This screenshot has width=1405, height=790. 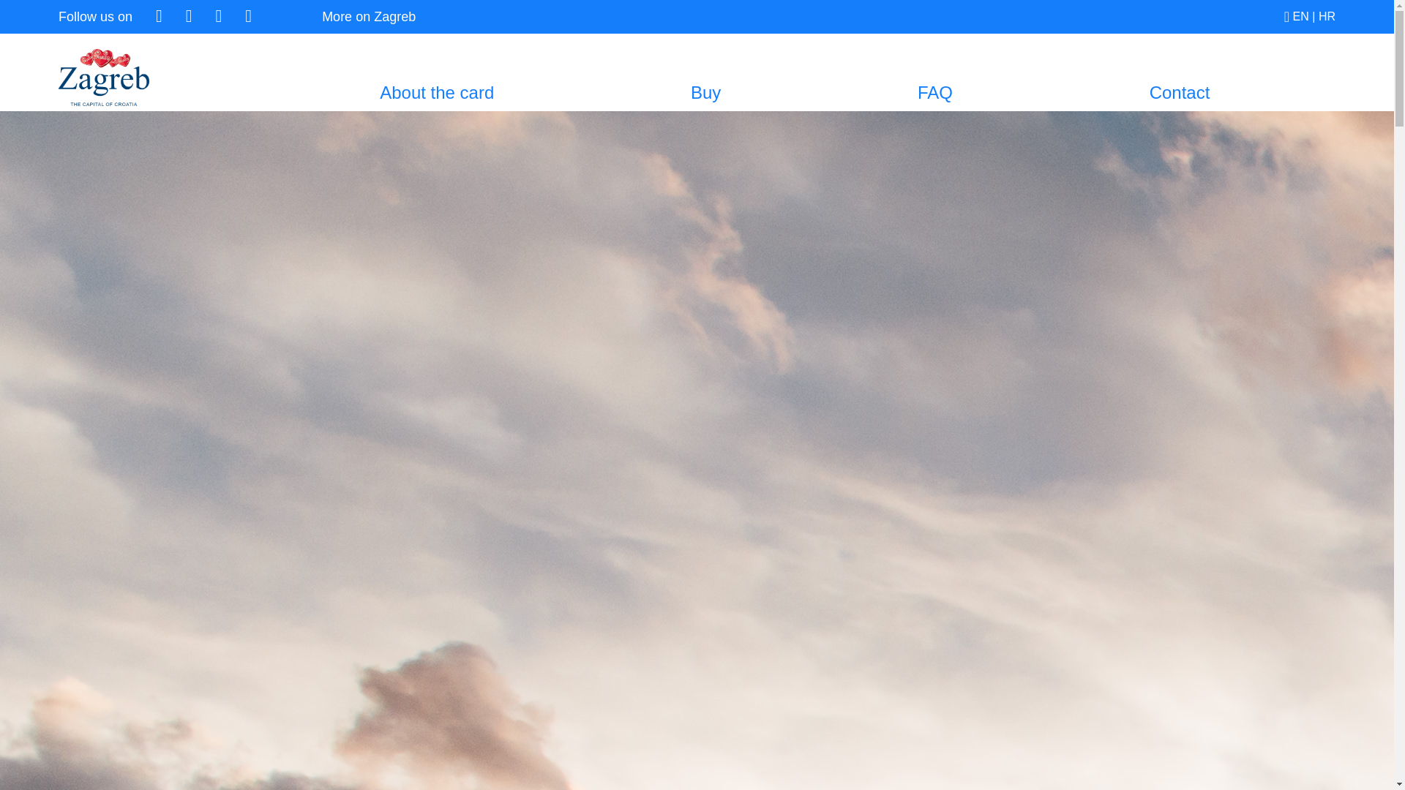 I want to click on About the card, so click(x=436, y=92).